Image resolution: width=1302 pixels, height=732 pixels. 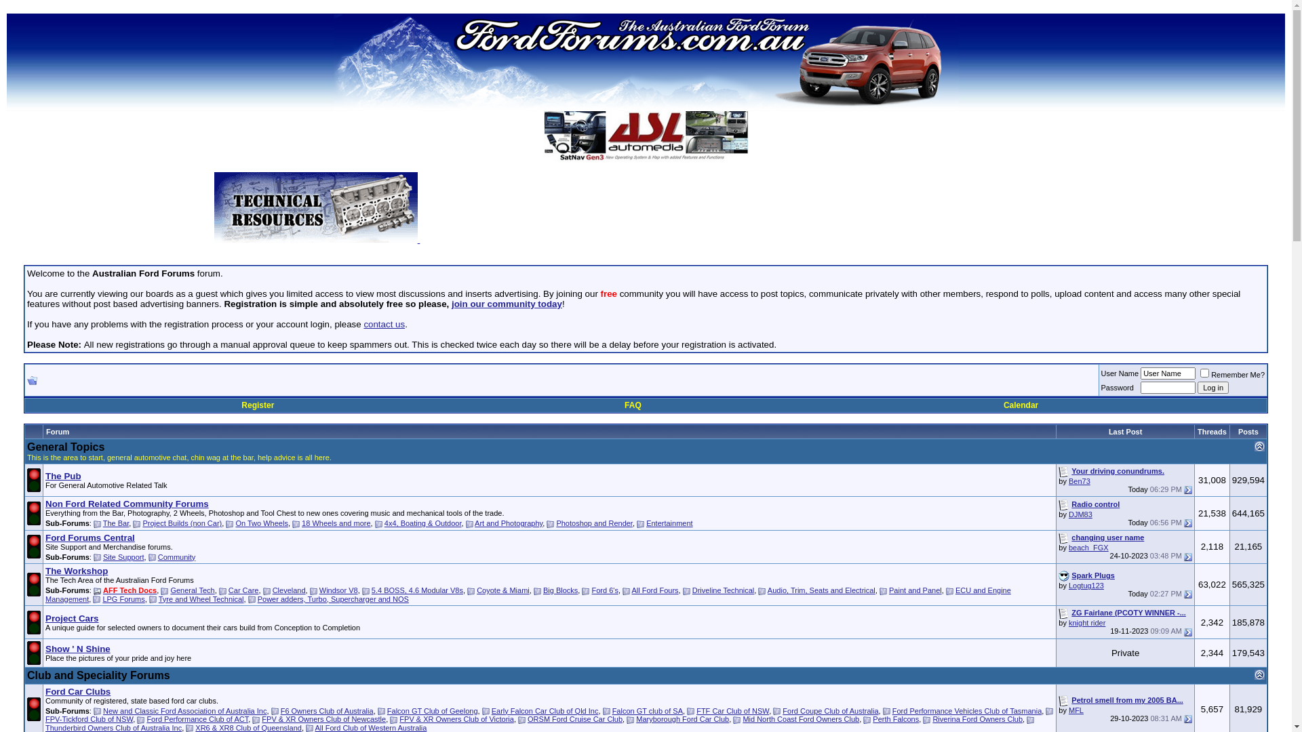 What do you see at coordinates (127, 504) in the screenshot?
I see `Non Ford Related Community Forums` at bounding box center [127, 504].